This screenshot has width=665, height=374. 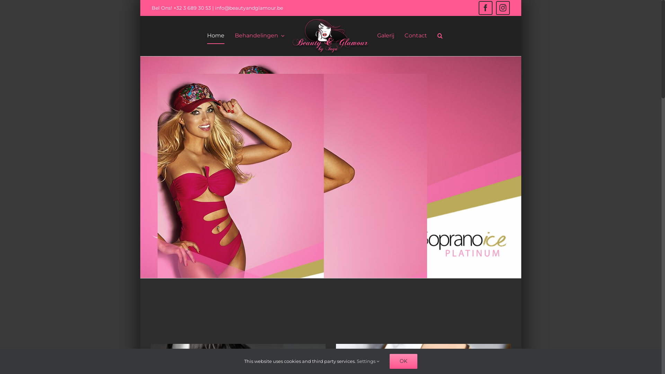 What do you see at coordinates (404, 362) in the screenshot?
I see `OK` at bounding box center [404, 362].